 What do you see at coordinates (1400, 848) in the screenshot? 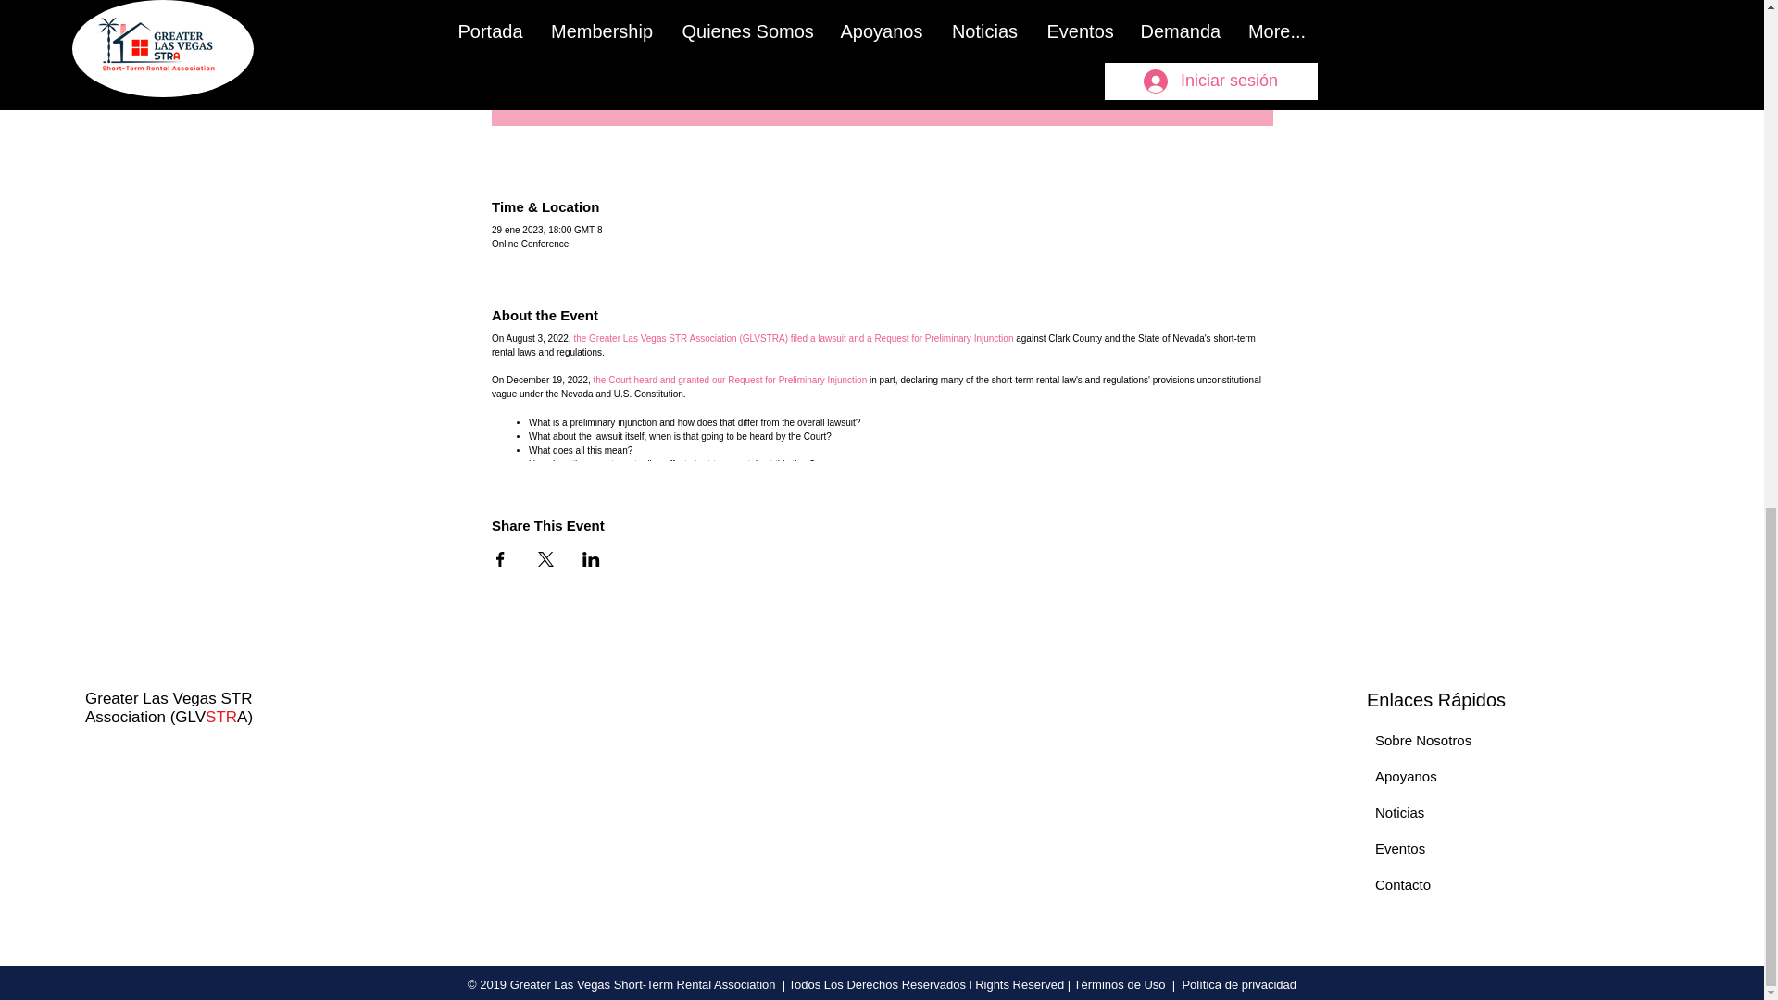
I see `Eventos` at bounding box center [1400, 848].